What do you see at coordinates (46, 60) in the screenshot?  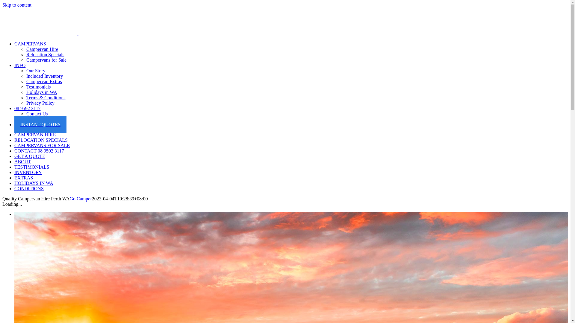 I see `Campervans for Sale` at bounding box center [46, 60].